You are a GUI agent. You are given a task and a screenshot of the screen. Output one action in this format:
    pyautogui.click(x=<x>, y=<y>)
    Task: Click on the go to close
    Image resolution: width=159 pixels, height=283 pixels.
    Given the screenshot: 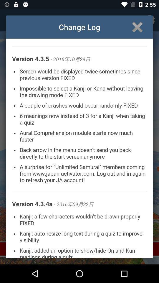 What is the action you would take?
    pyautogui.click(x=137, y=27)
    